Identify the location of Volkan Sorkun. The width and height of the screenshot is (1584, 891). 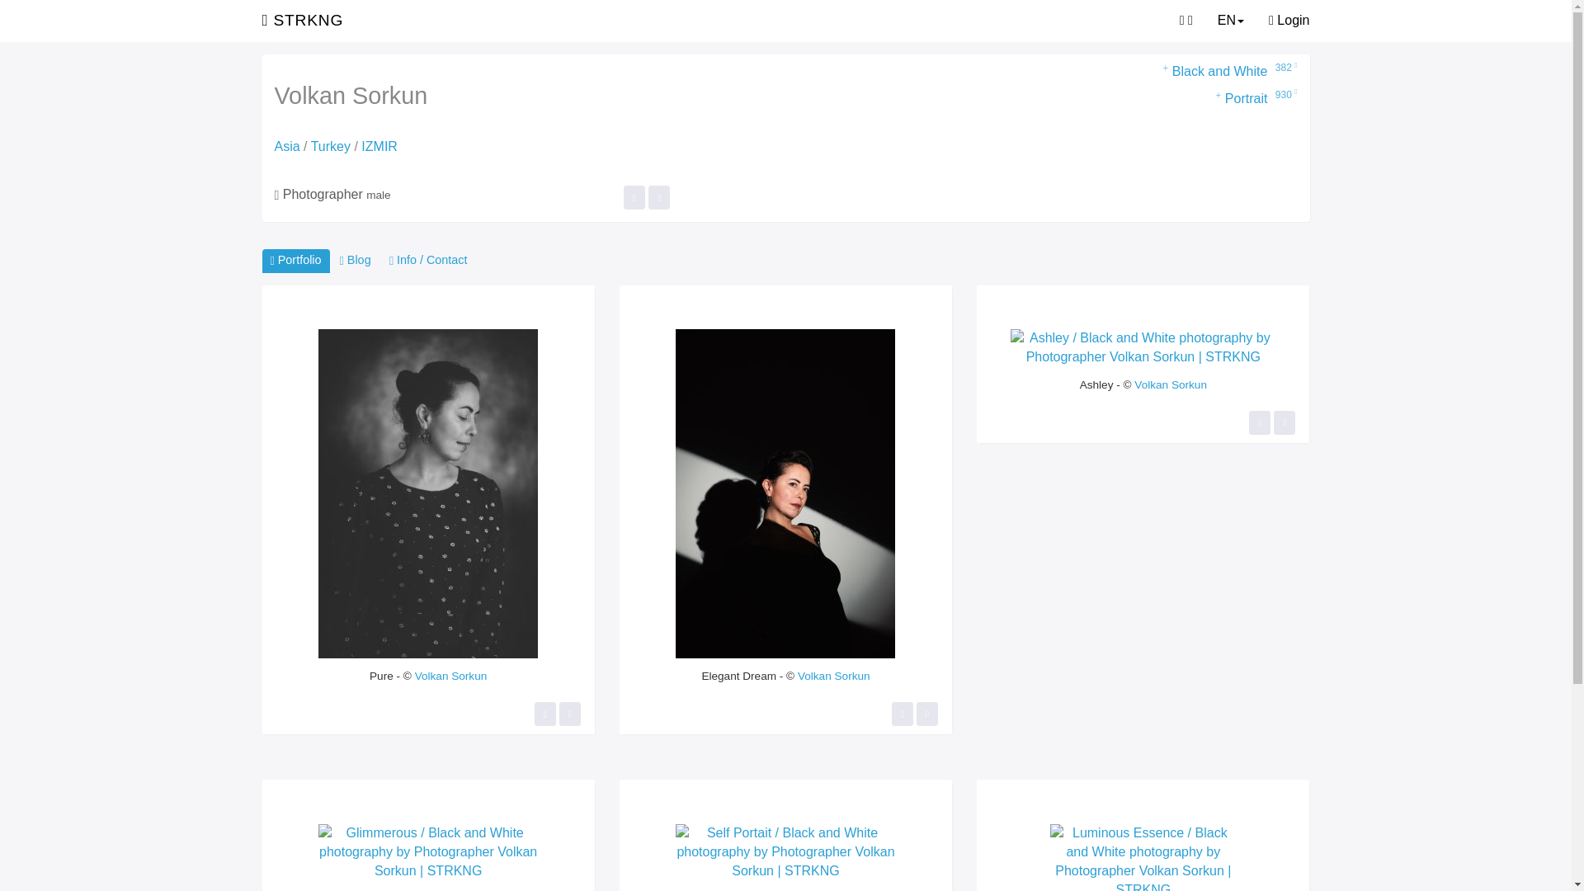
(1170, 384).